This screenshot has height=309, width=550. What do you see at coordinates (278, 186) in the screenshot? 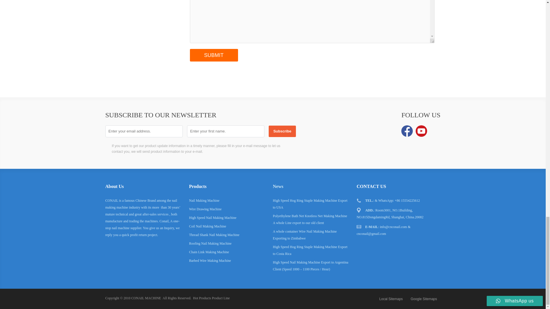
I see `News` at bounding box center [278, 186].